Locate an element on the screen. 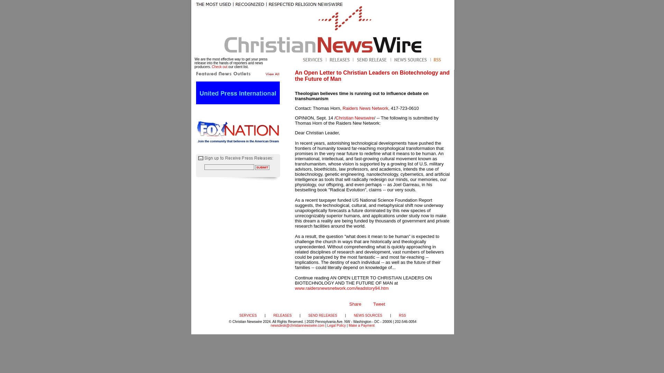  Legal Policy is located at coordinates (336, 325).